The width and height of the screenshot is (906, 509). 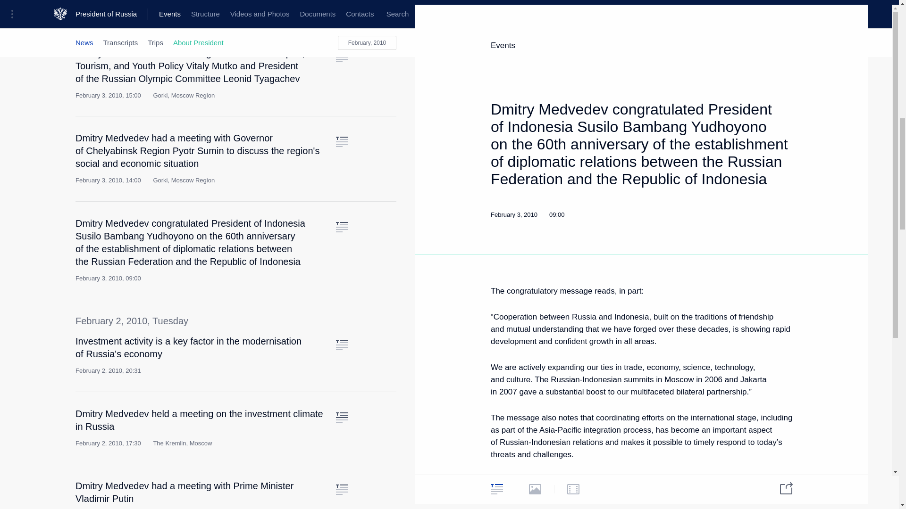 What do you see at coordinates (342, 345) in the screenshot?
I see `Text of the article` at bounding box center [342, 345].